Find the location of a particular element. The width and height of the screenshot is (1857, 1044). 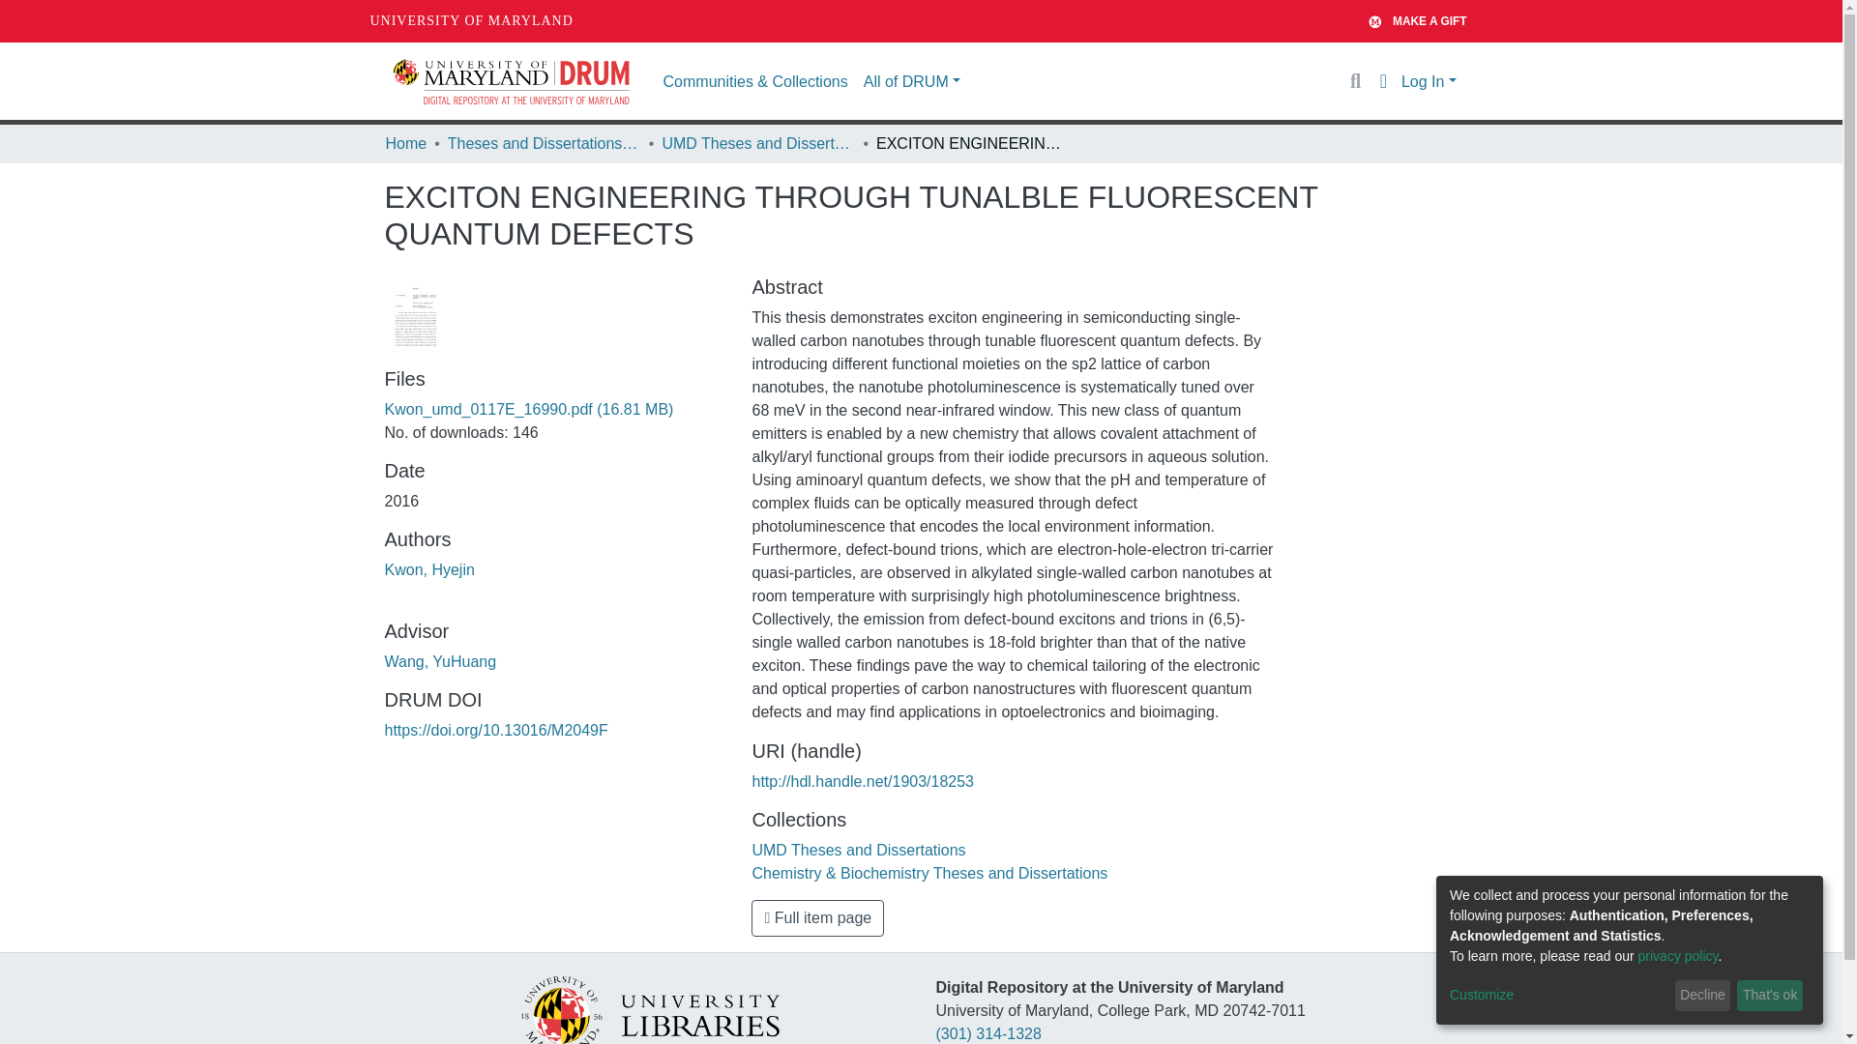

Search is located at coordinates (1354, 81).